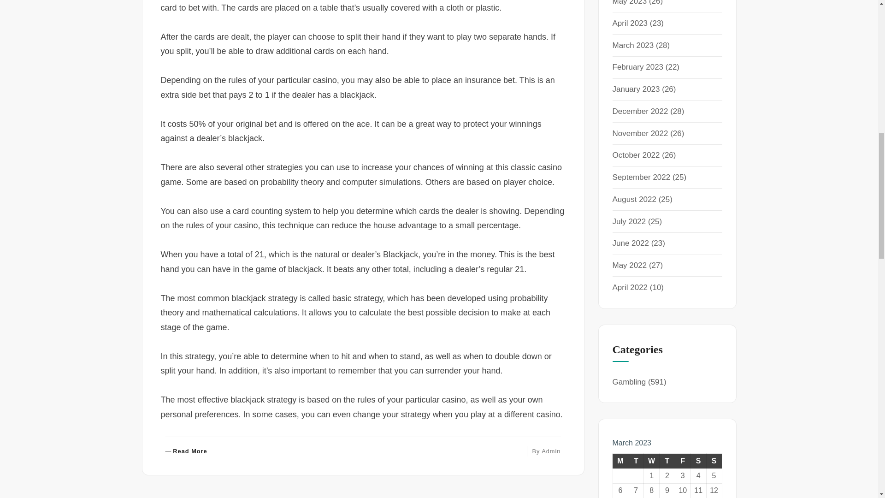 This screenshot has height=498, width=885. What do you see at coordinates (652, 461) in the screenshot?
I see `November 2022` at bounding box center [652, 461].